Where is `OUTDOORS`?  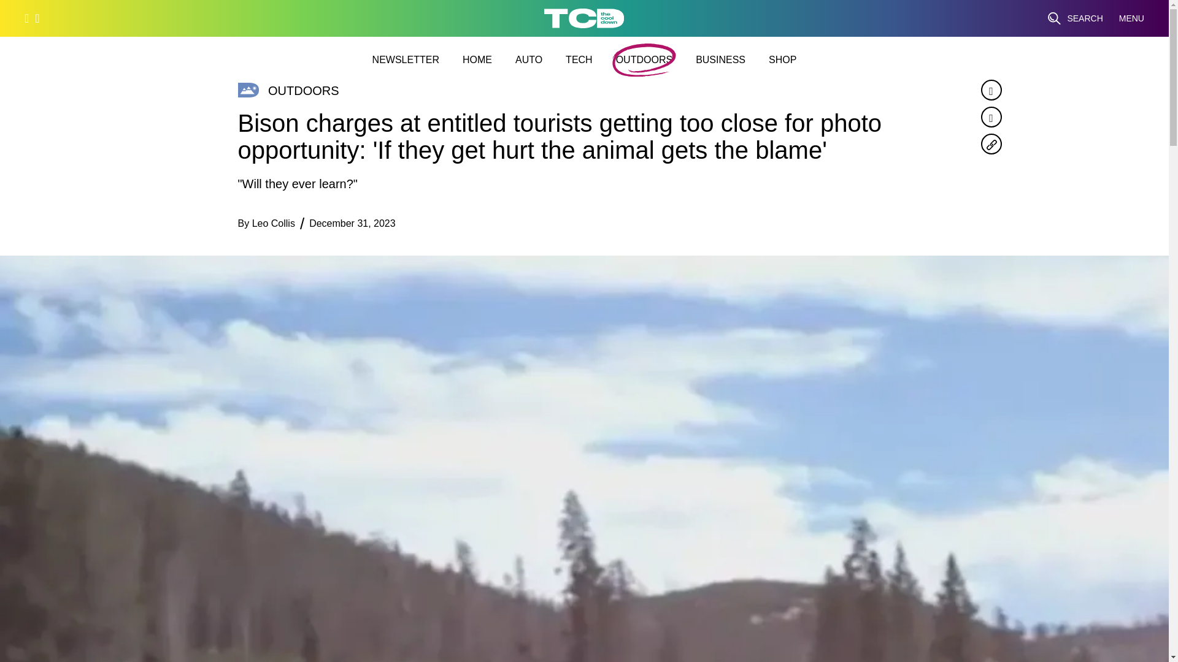
OUTDOORS is located at coordinates (644, 59).